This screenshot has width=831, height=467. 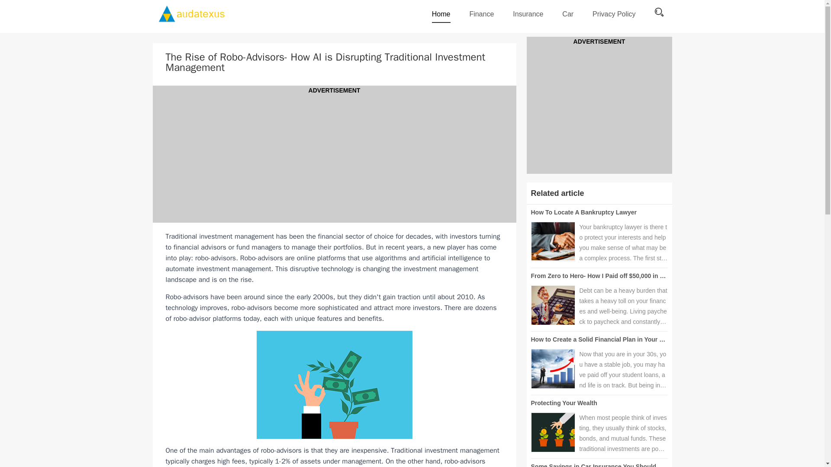 What do you see at coordinates (528, 14) in the screenshot?
I see `Insurance` at bounding box center [528, 14].